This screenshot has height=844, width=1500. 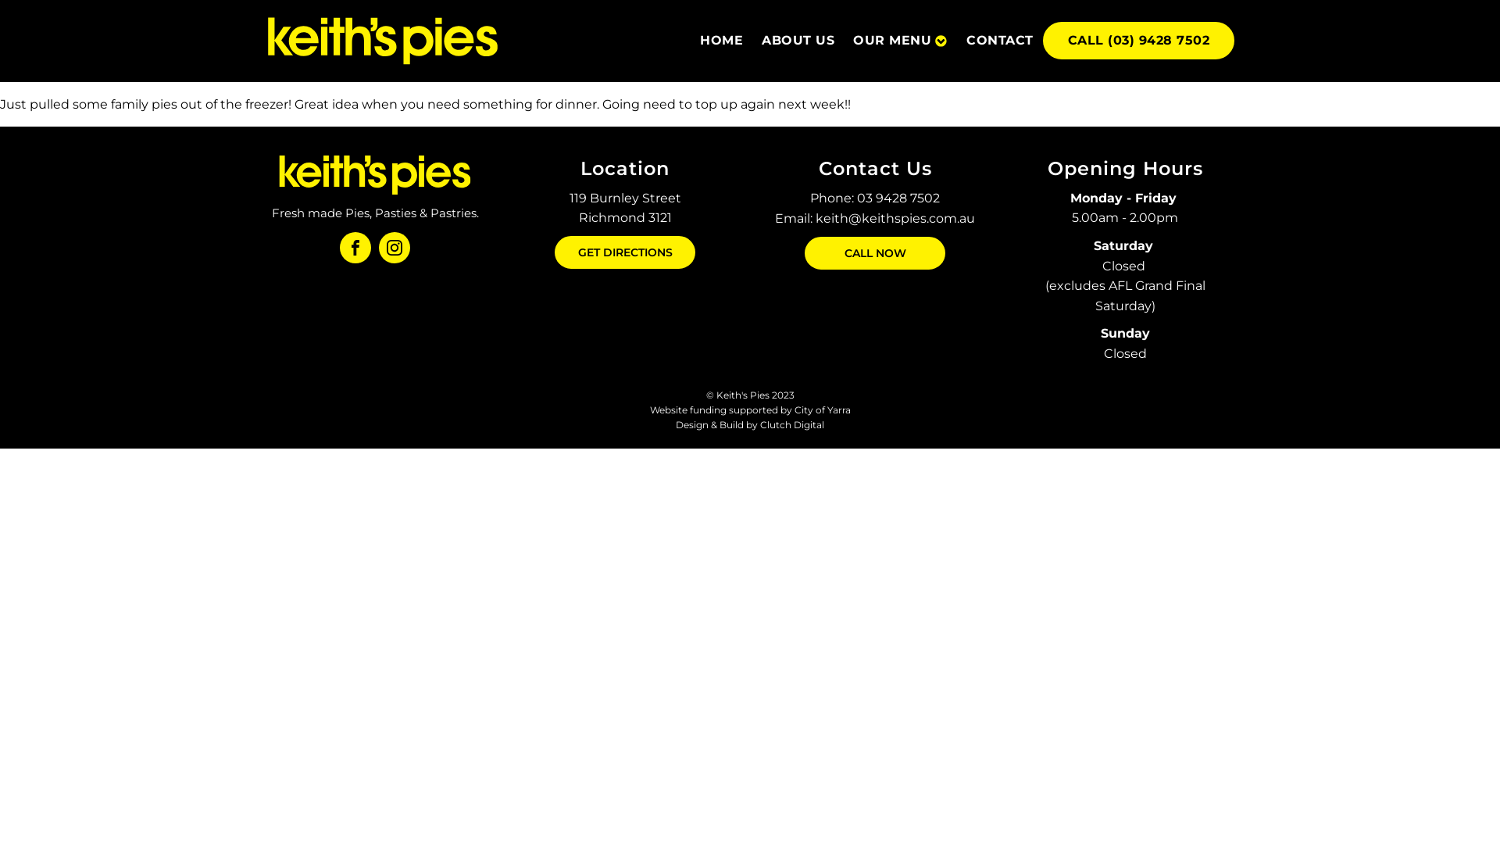 What do you see at coordinates (875, 253) in the screenshot?
I see `CALL NOW` at bounding box center [875, 253].